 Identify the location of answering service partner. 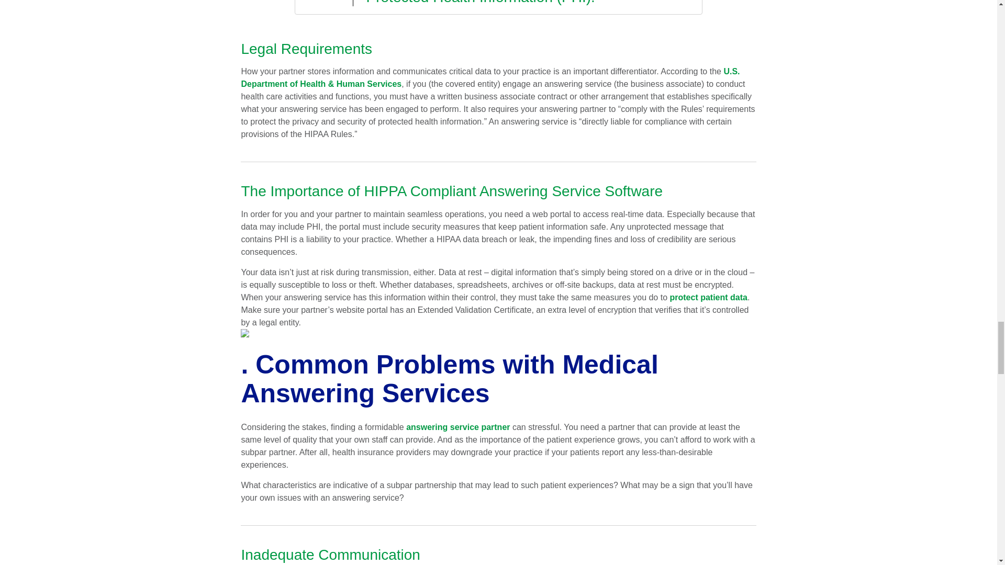
(457, 427).